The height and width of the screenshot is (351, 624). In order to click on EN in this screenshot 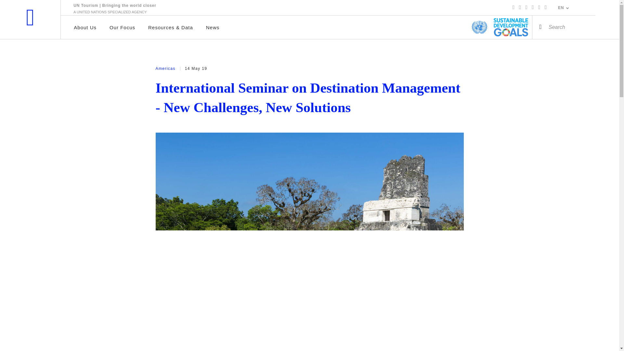, I will do `click(564, 8)`.